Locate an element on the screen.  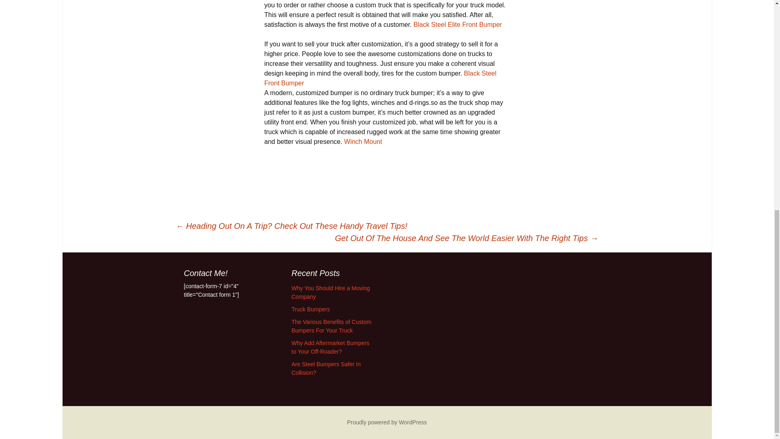
Proudly powered by WordPress is located at coordinates (387, 422).